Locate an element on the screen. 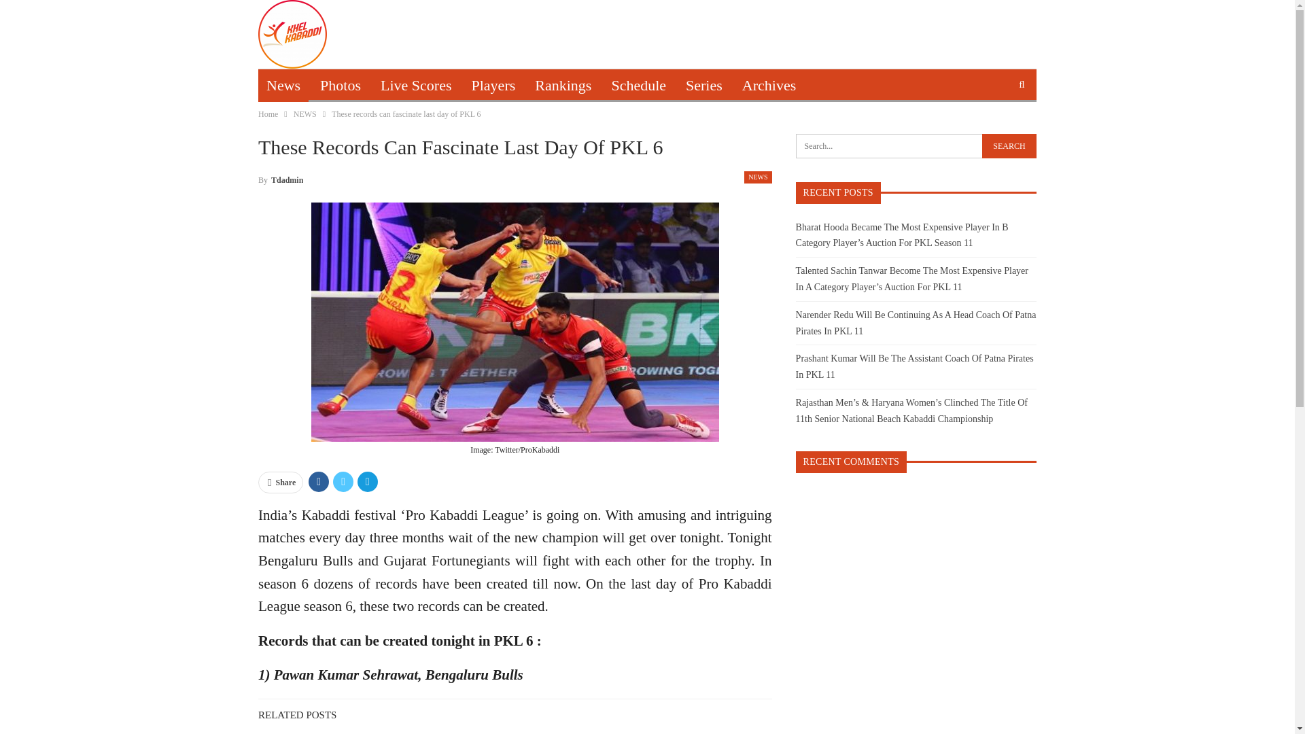 The image size is (1305, 734). Archives is located at coordinates (768, 86).